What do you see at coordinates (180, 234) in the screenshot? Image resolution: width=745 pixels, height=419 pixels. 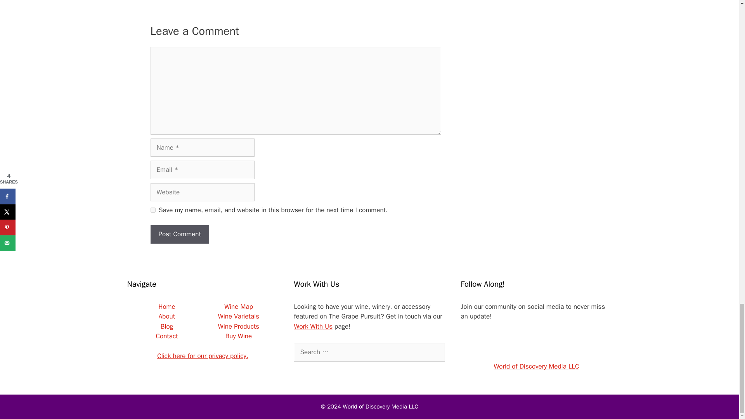 I see `Post Comment` at bounding box center [180, 234].